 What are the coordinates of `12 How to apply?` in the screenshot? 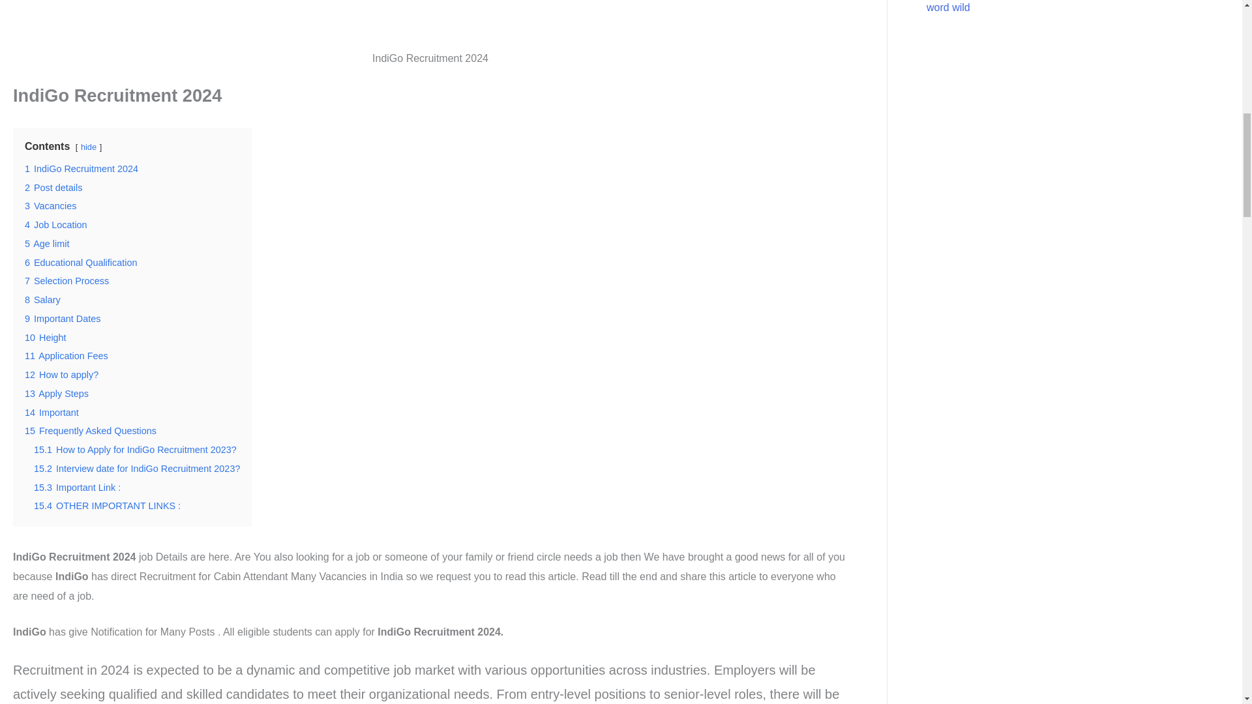 It's located at (61, 375).